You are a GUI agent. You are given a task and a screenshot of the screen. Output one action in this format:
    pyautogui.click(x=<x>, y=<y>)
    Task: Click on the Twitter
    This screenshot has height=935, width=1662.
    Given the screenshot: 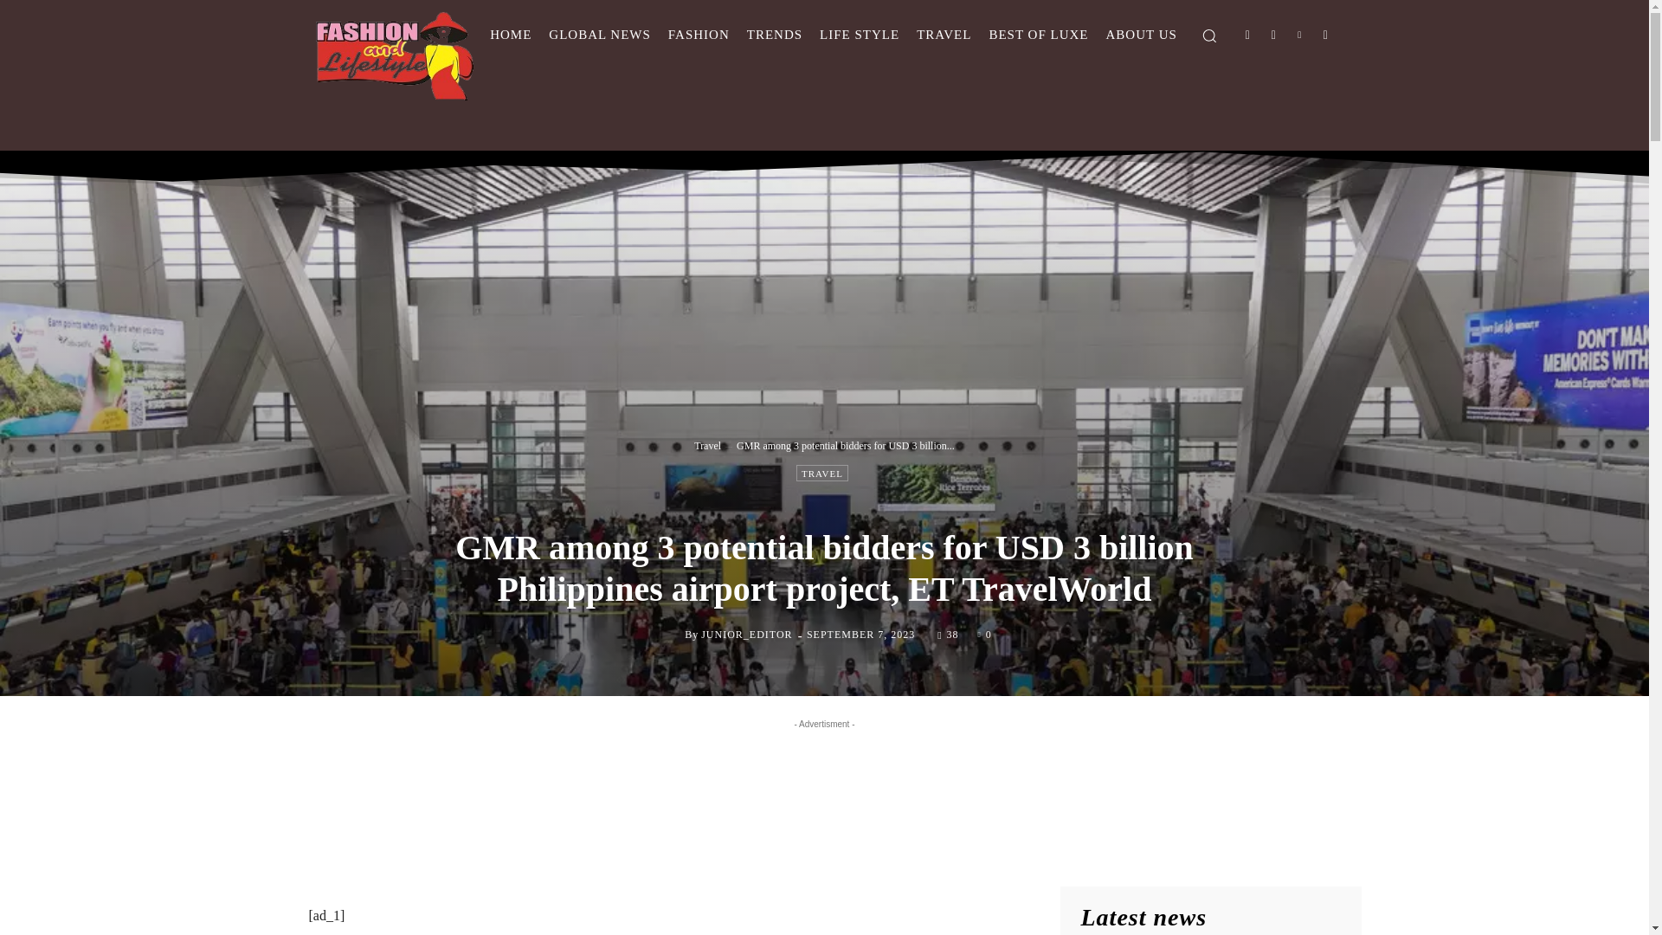 What is the action you would take?
    pyautogui.click(x=1299, y=34)
    